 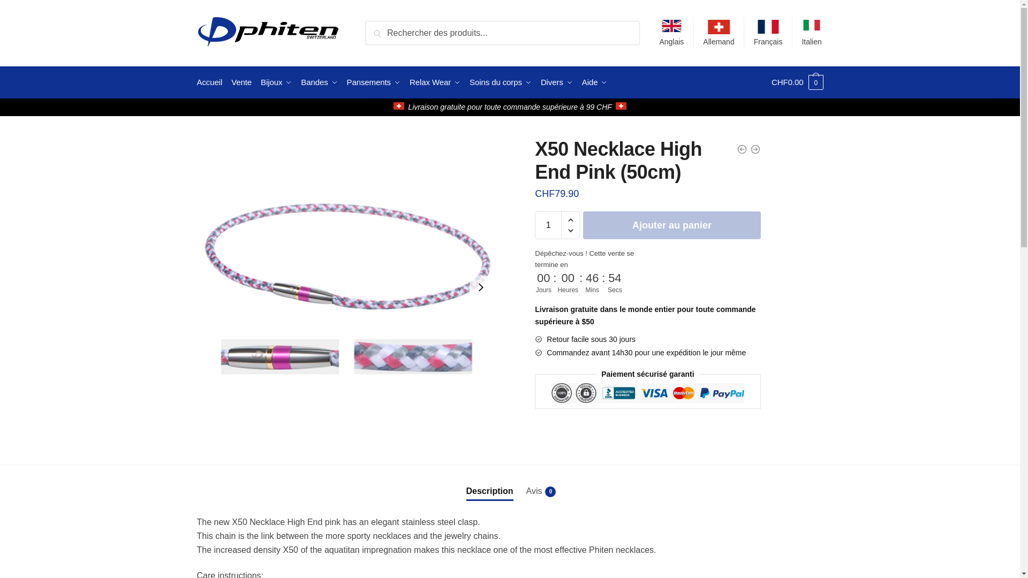 I want to click on Italien, so click(x=812, y=32).